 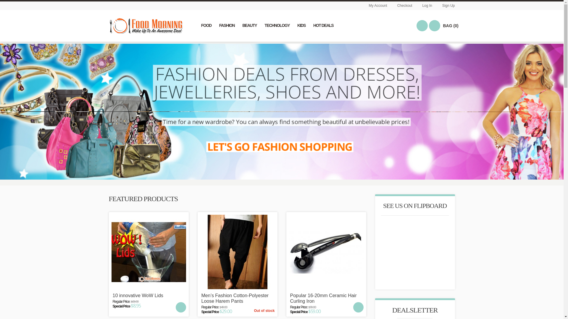 I want to click on FOOD, so click(x=206, y=25).